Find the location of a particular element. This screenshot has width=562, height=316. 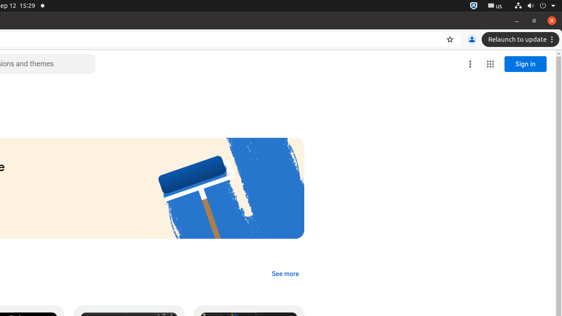

:1.72/StatusNotifierItem is located at coordinates (474, 6).